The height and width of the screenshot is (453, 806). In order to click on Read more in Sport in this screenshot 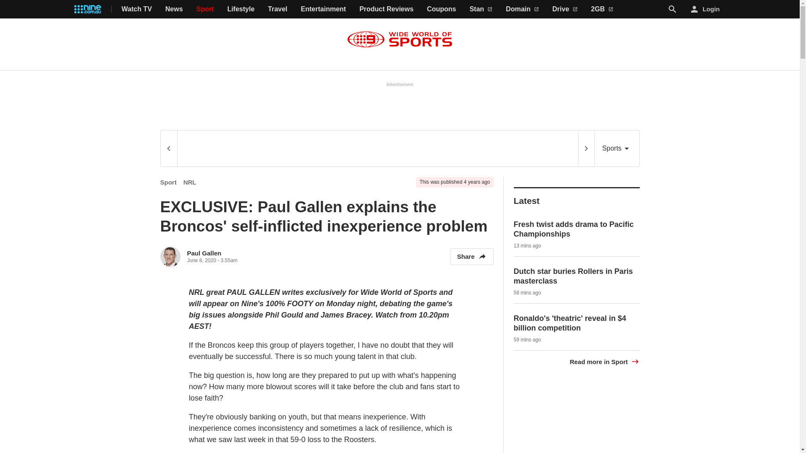, I will do `click(604, 362)`.